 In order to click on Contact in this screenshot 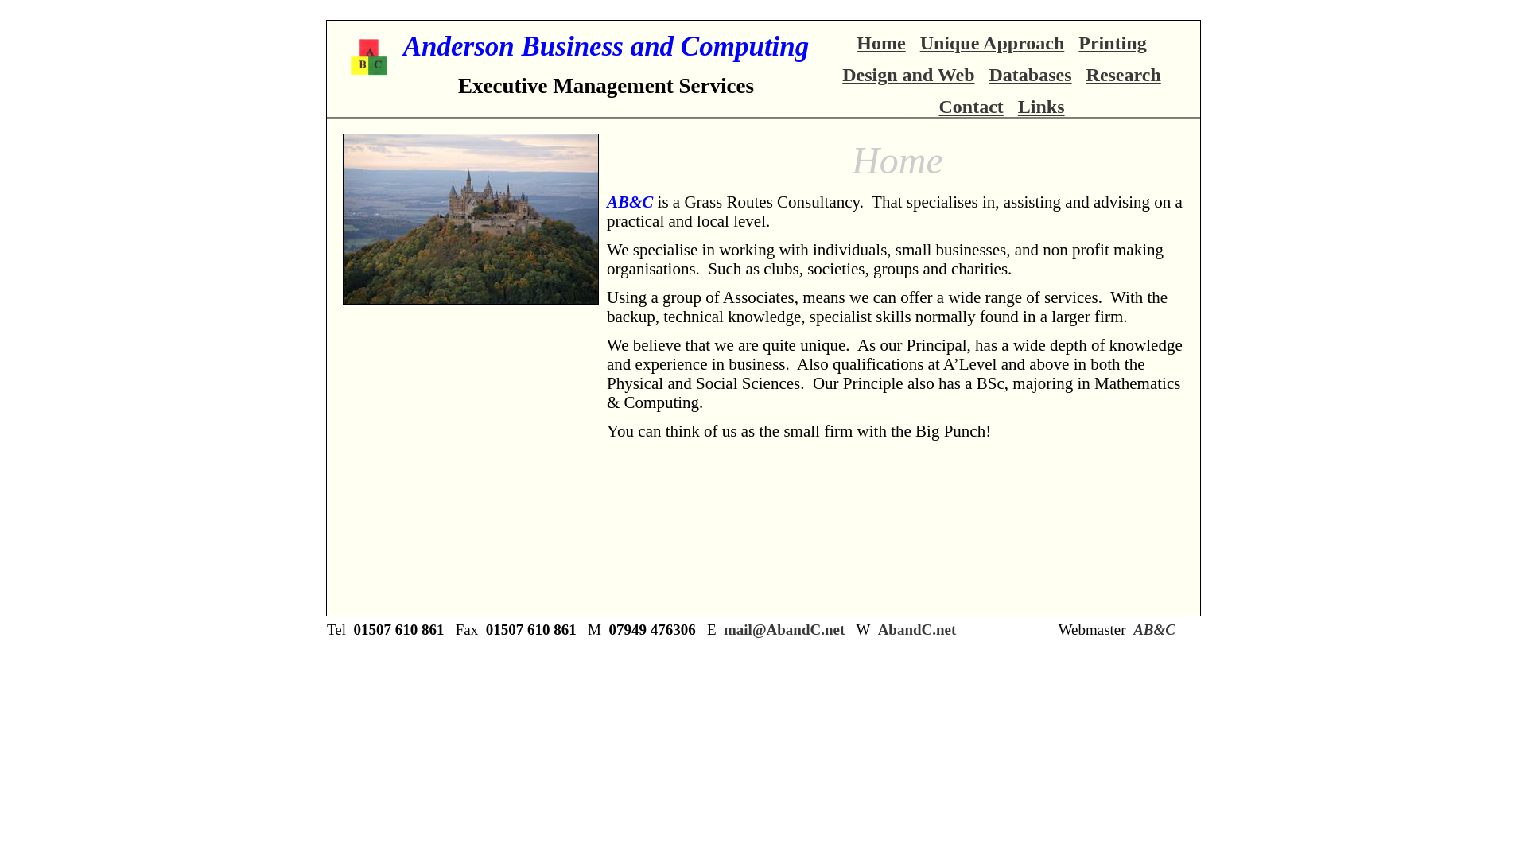, I will do `click(970, 106)`.